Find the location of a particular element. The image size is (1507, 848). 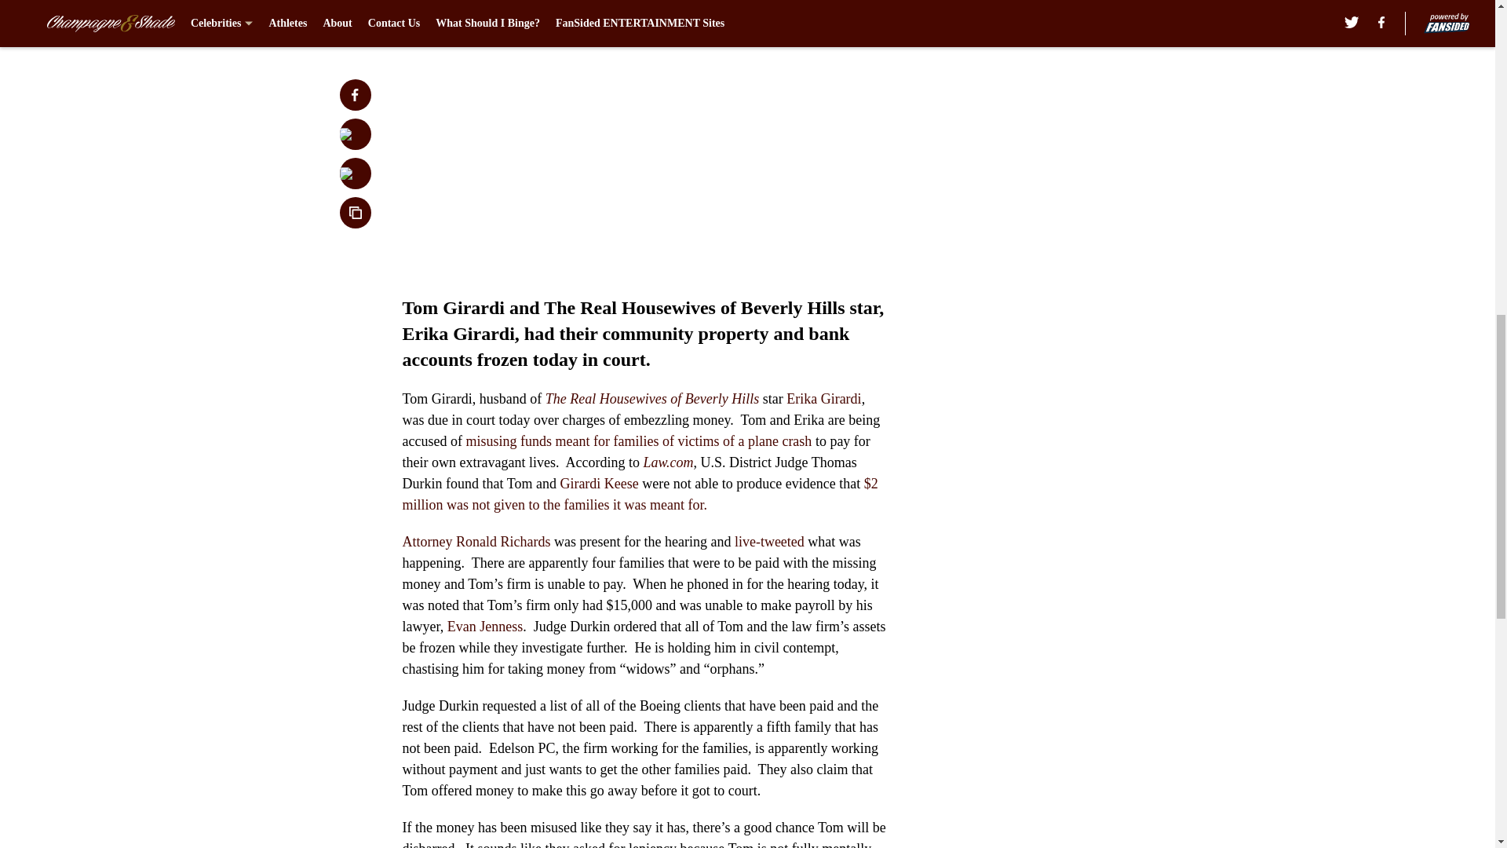

Law.com is located at coordinates (668, 462).